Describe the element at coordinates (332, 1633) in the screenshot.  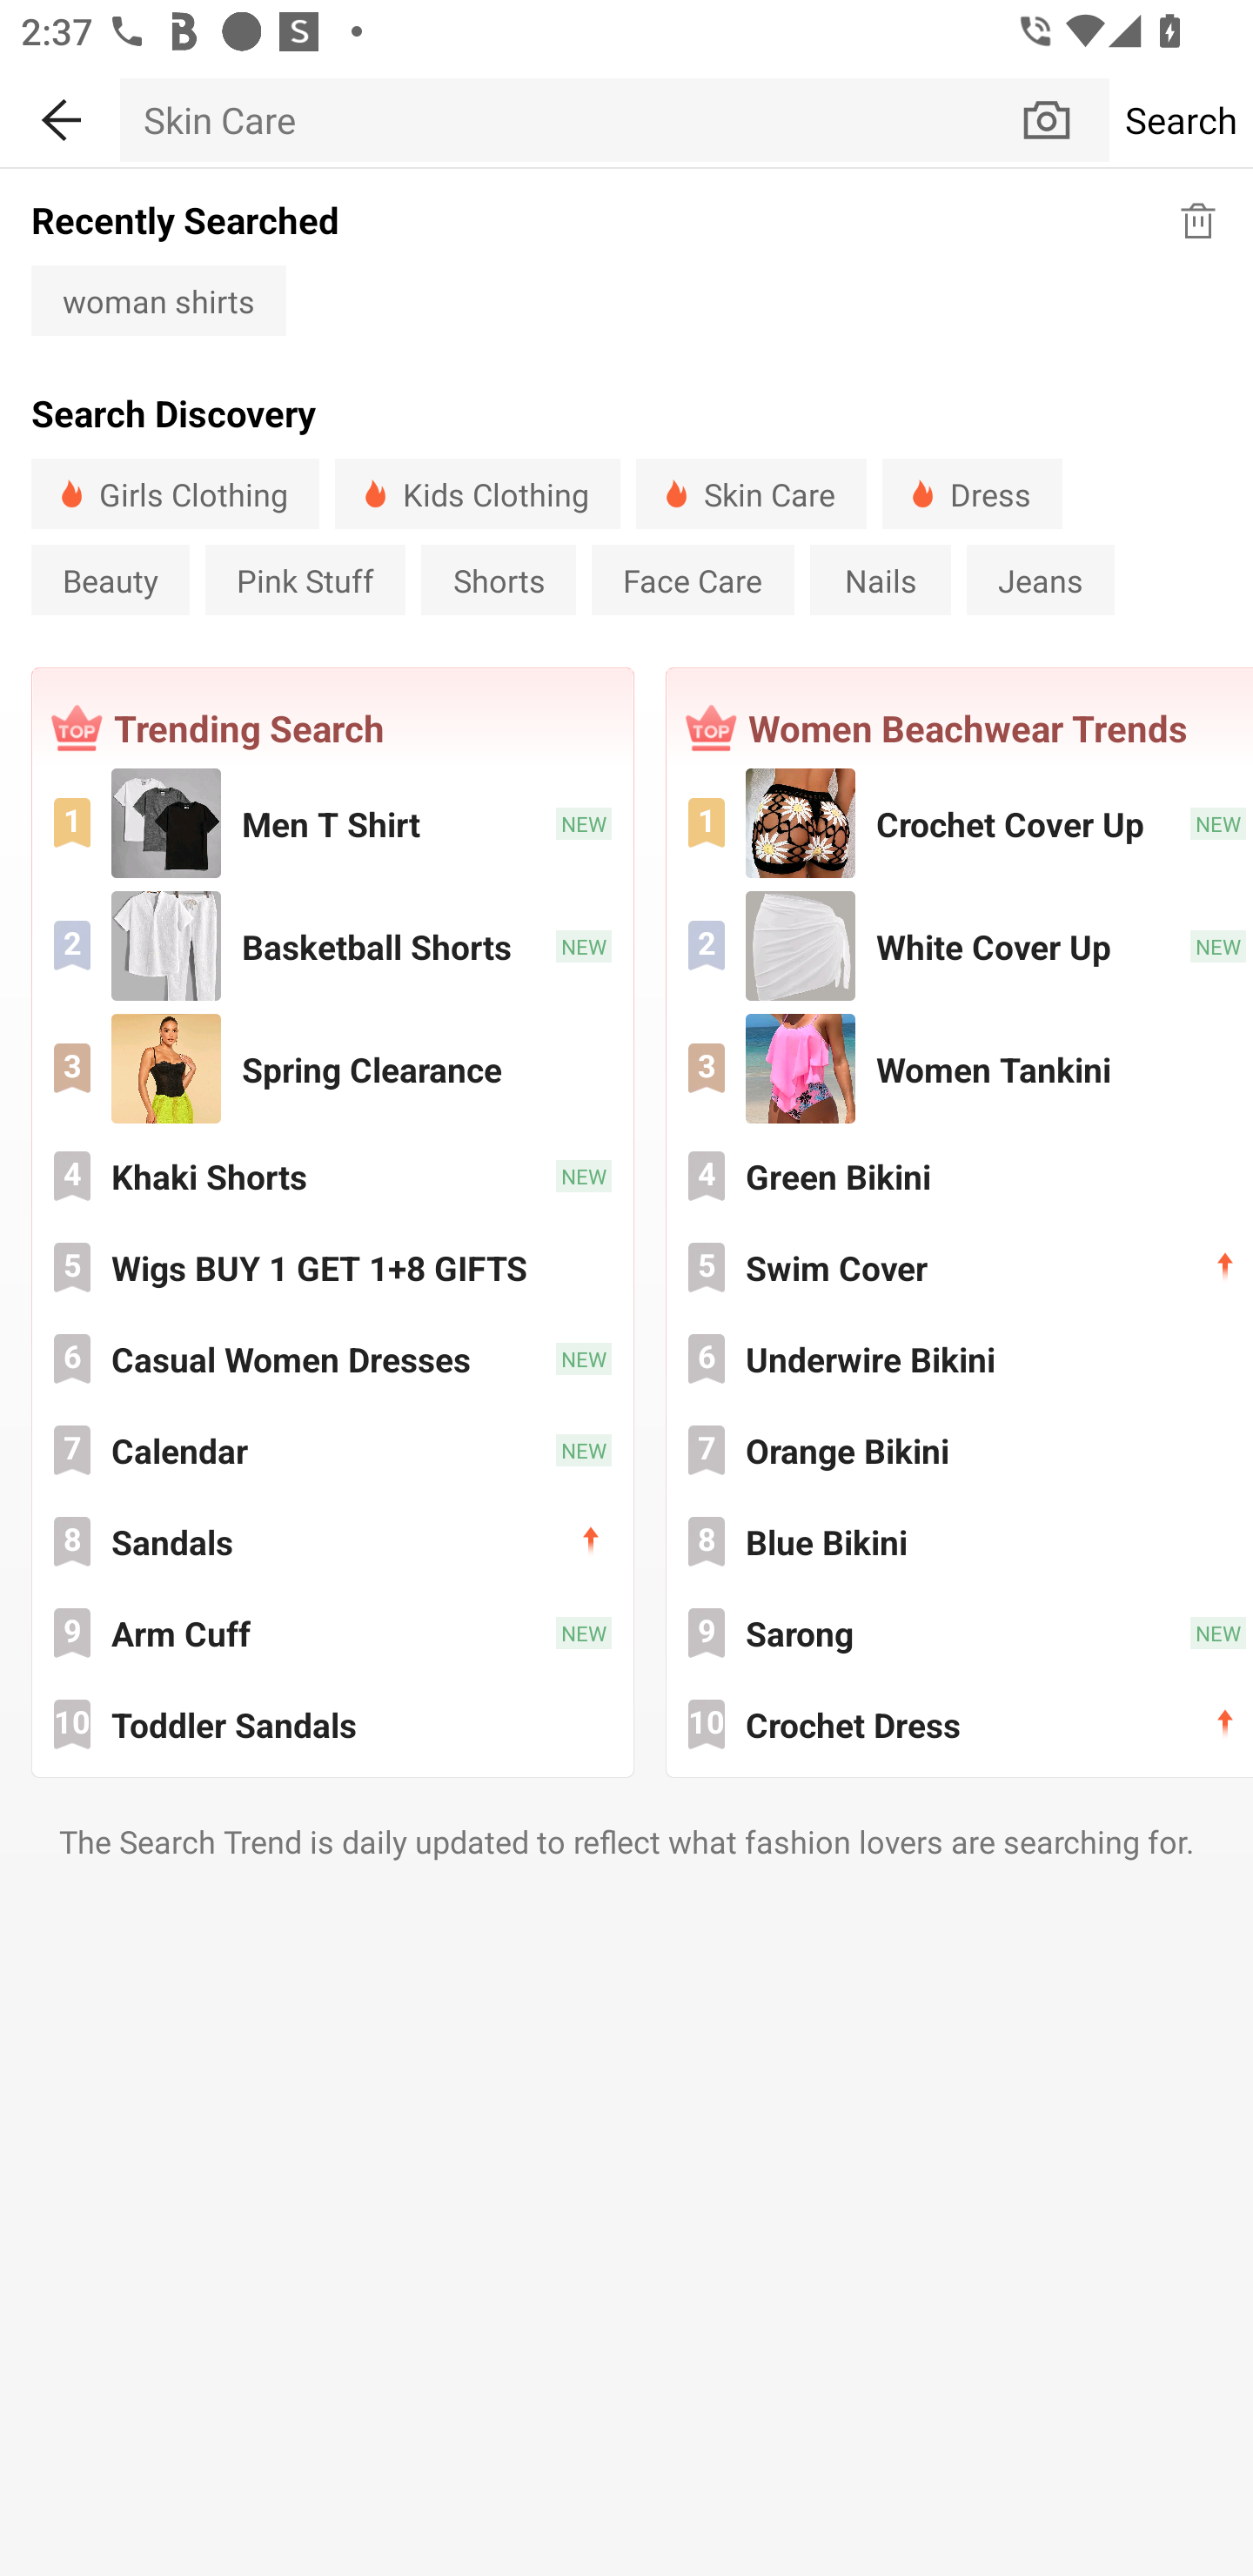
I see `Arm Cuff 9 Arm Cuff NEW` at that location.